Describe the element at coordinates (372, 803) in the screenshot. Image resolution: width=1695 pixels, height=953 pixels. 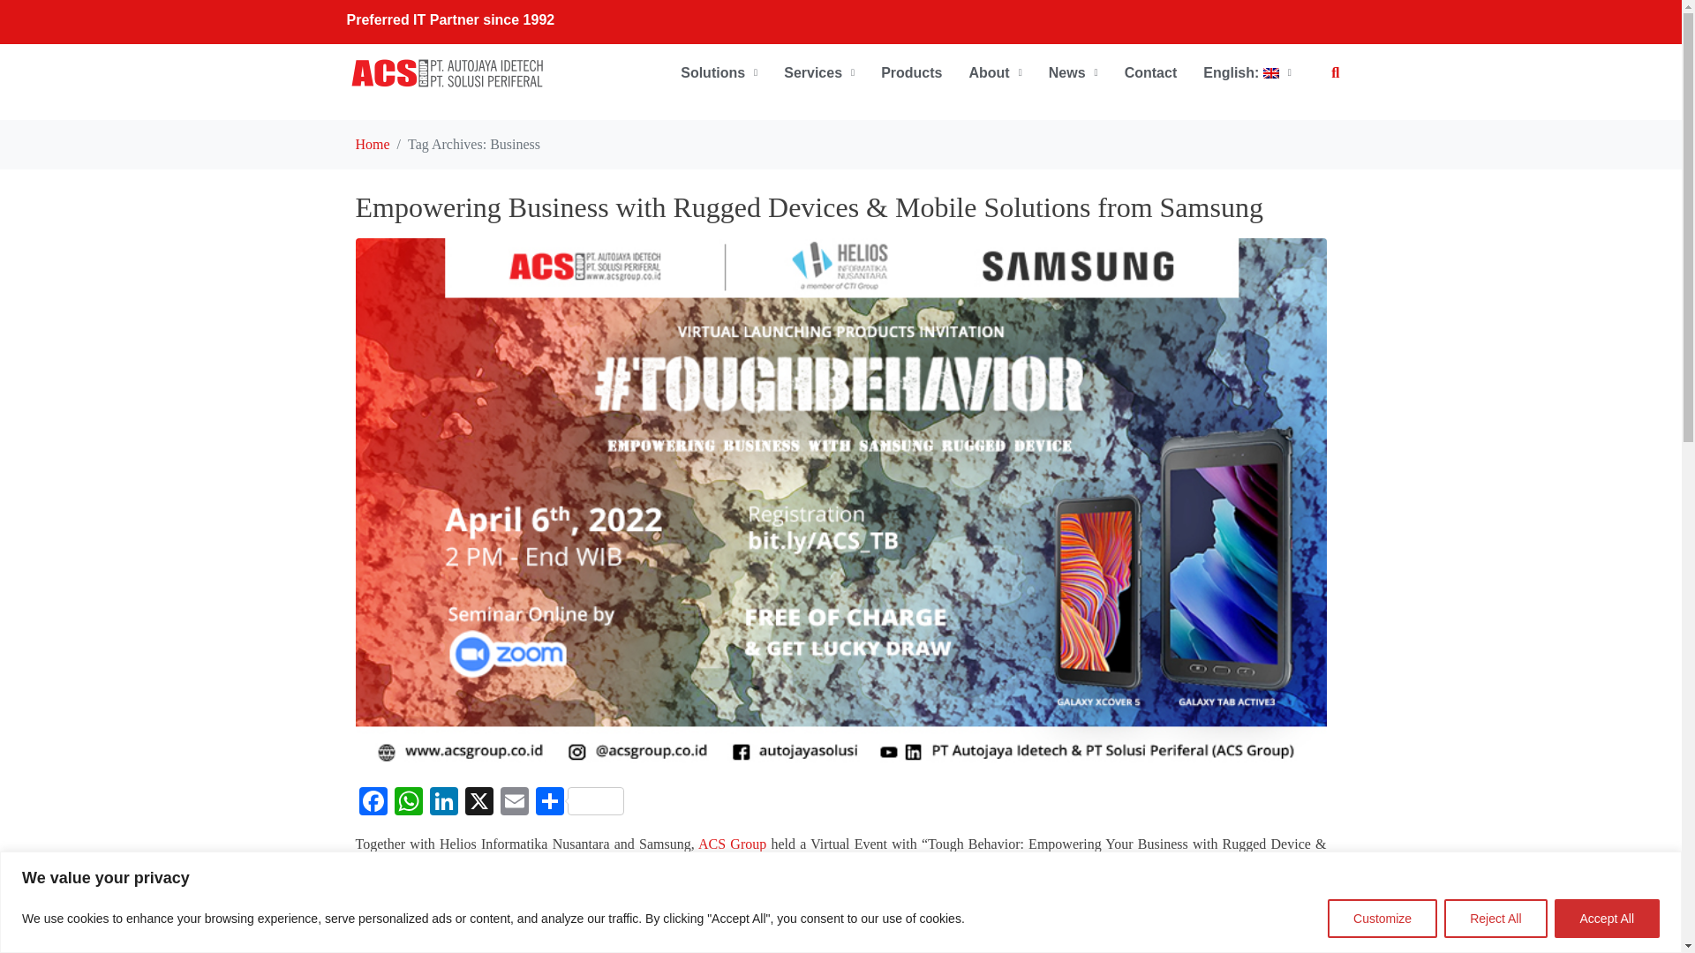
I see `Facebook` at that location.